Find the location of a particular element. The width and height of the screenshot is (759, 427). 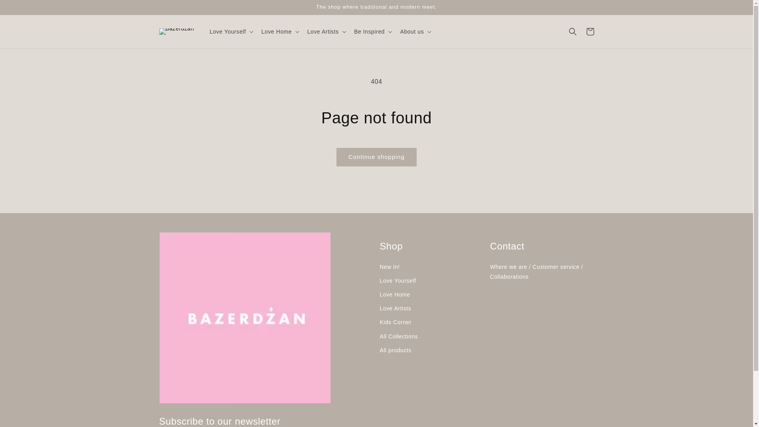

Continue shopping is located at coordinates (376, 157).